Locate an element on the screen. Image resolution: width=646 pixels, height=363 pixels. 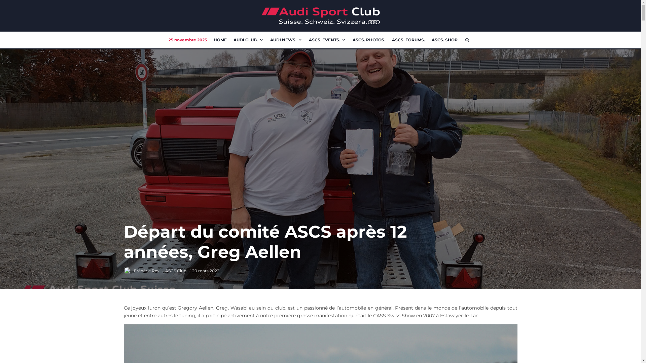
ASCS Club is located at coordinates (175, 271).